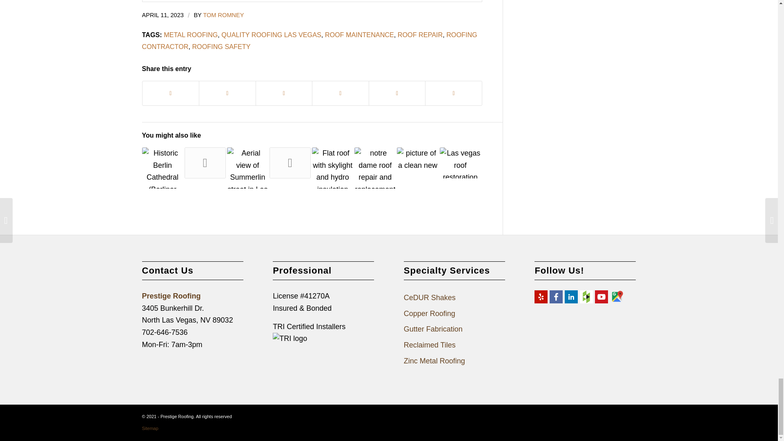 Image resolution: width=784 pixels, height=441 pixels. I want to click on Famous Copper Domes Around the World, so click(163, 168).